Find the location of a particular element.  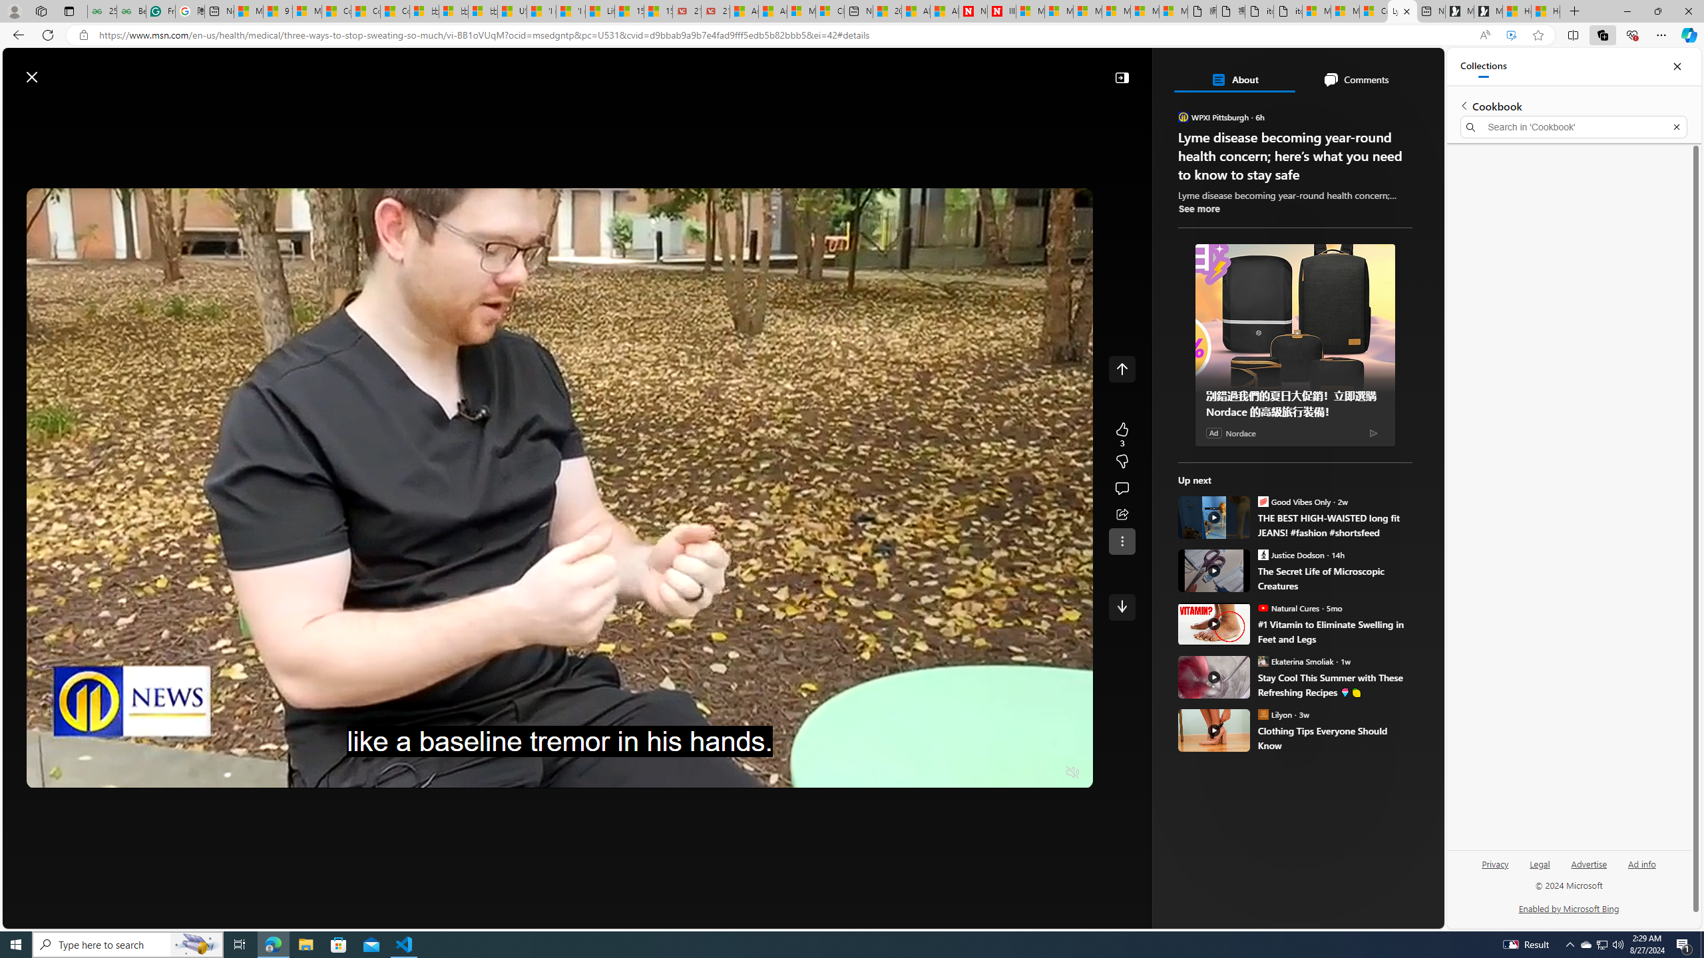

ABC News is located at coordinates (1241, 487).